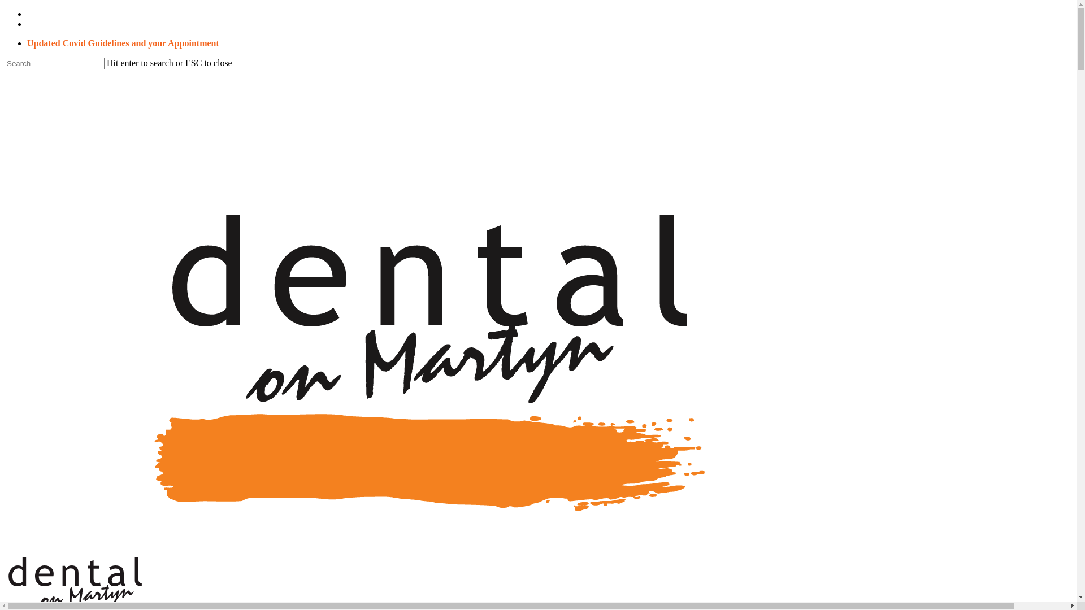 Image resolution: width=1085 pixels, height=610 pixels. I want to click on Updated Covid Guidelines and your Appointment, so click(123, 43).